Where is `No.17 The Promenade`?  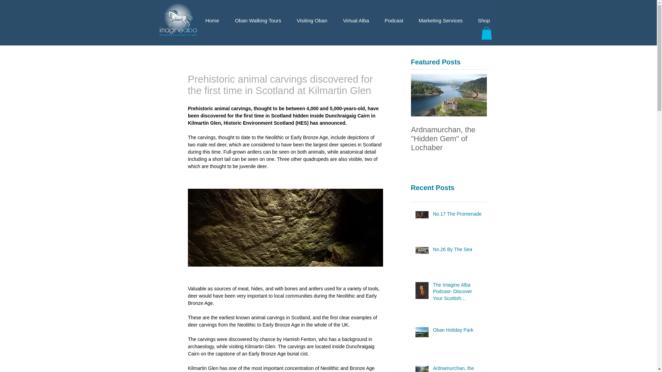
No.17 The Promenade is located at coordinates (458, 216).